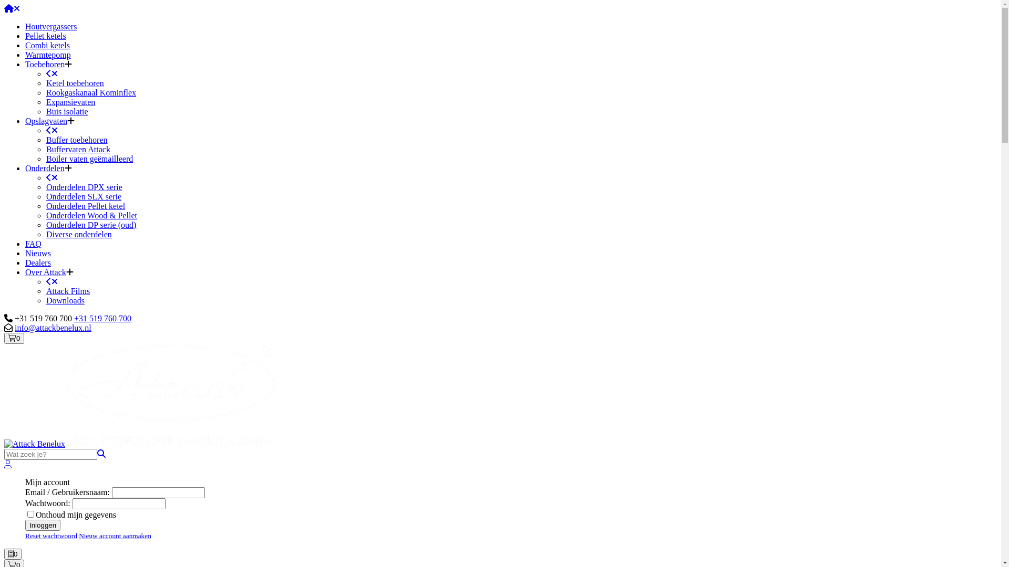 The height and width of the screenshot is (567, 1009). What do you see at coordinates (34, 244) in the screenshot?
I see `FAQ` at bounding box center [34, 244].